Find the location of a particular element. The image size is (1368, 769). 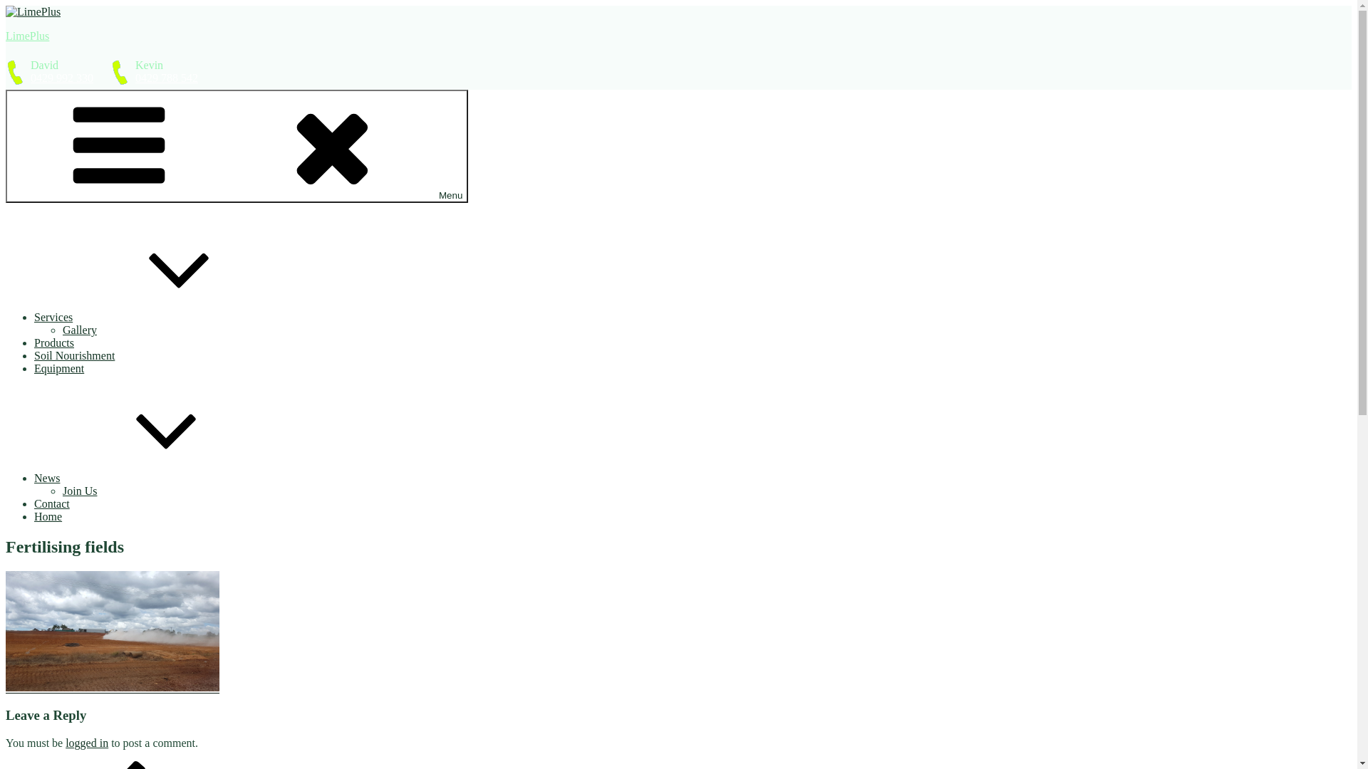

Skip to content is located at coordinates (6, 6).